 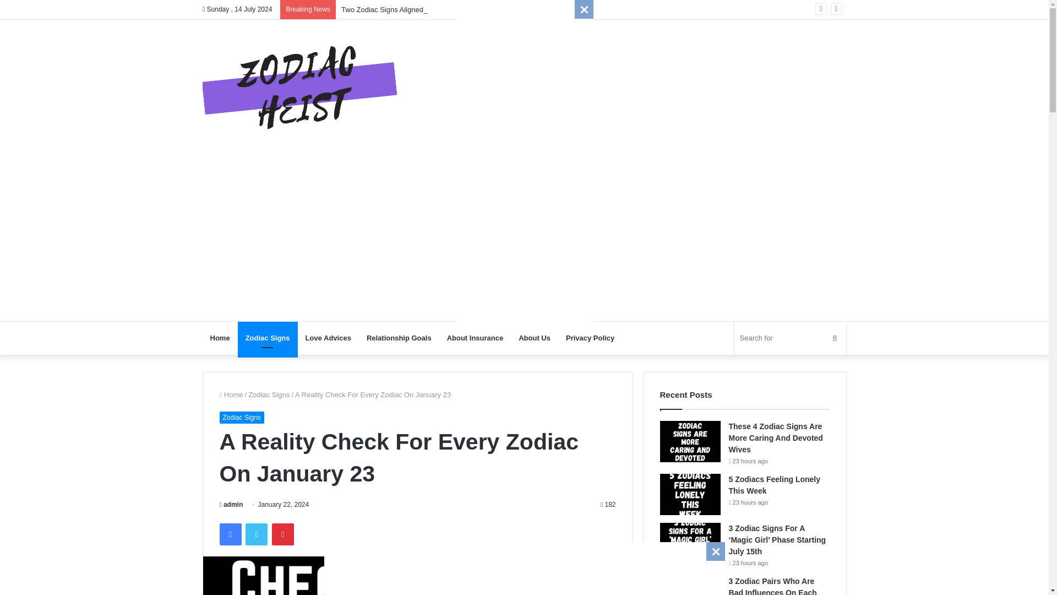 What do you see at coordinates (231, 394) in the screenshot?
I see `Home` at bounding box center [231, 394].